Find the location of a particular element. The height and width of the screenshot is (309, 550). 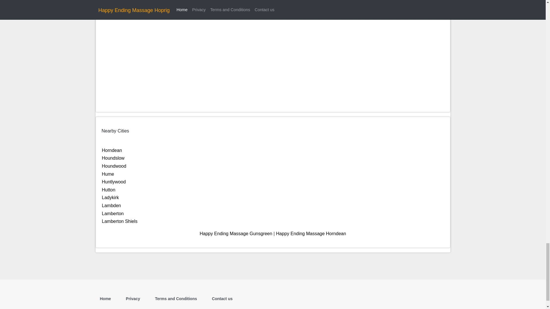

Lamberton is located at coordinates (113, 213).